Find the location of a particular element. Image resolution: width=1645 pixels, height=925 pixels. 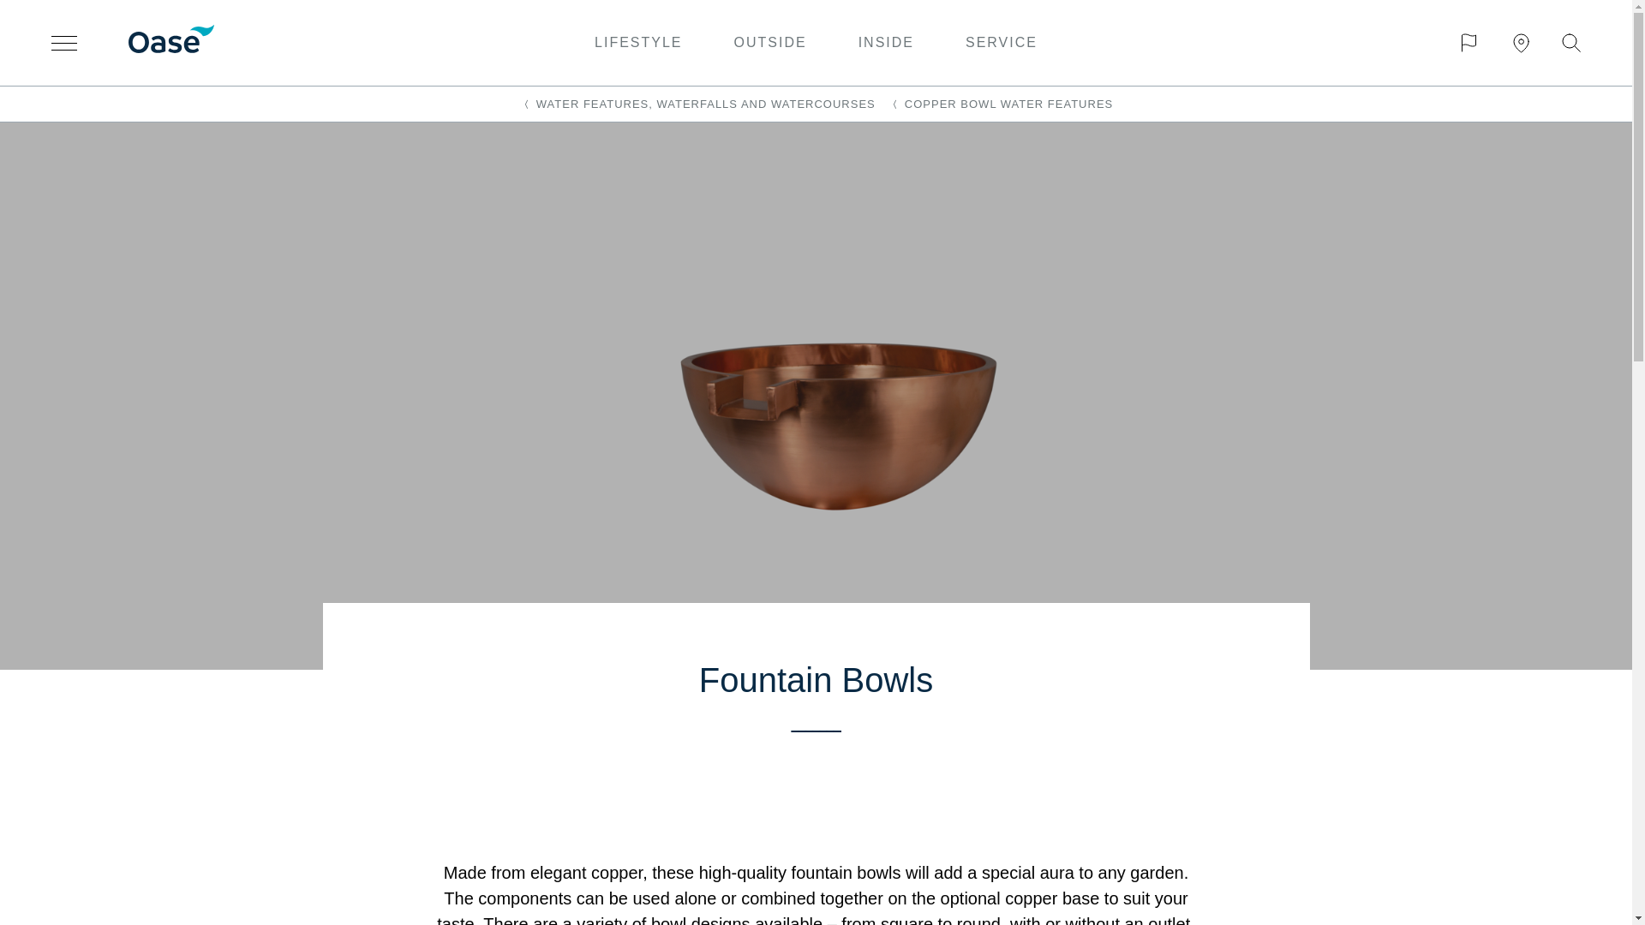

LIFESTYLE is located at coordinates (637, 42).